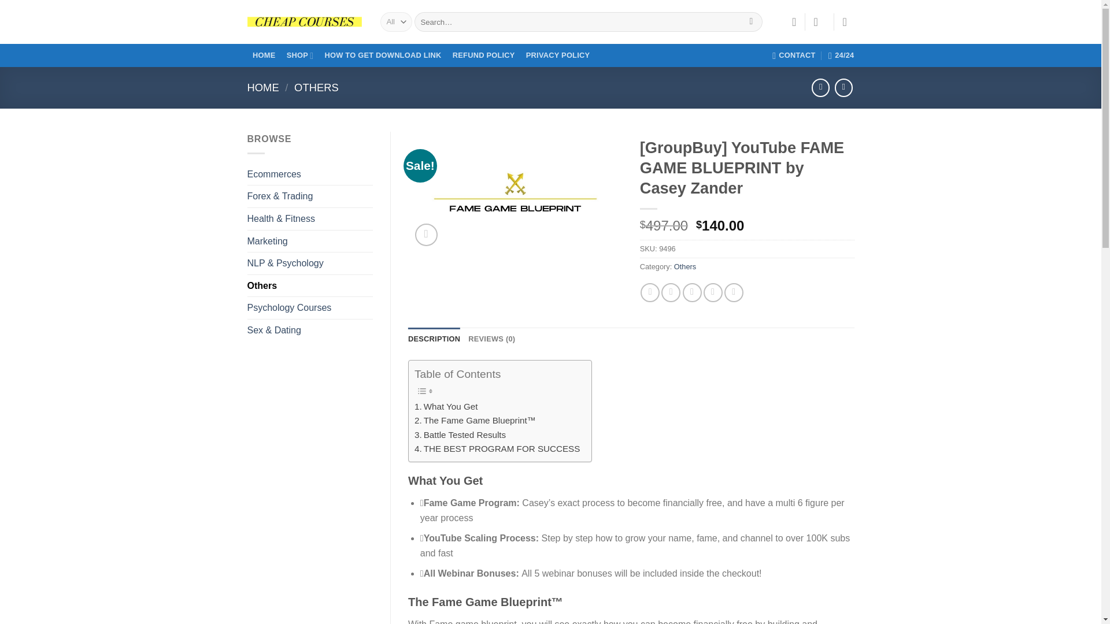  I want to click on Cheap Courses - Best Cheap Courses, so click(305, 22).